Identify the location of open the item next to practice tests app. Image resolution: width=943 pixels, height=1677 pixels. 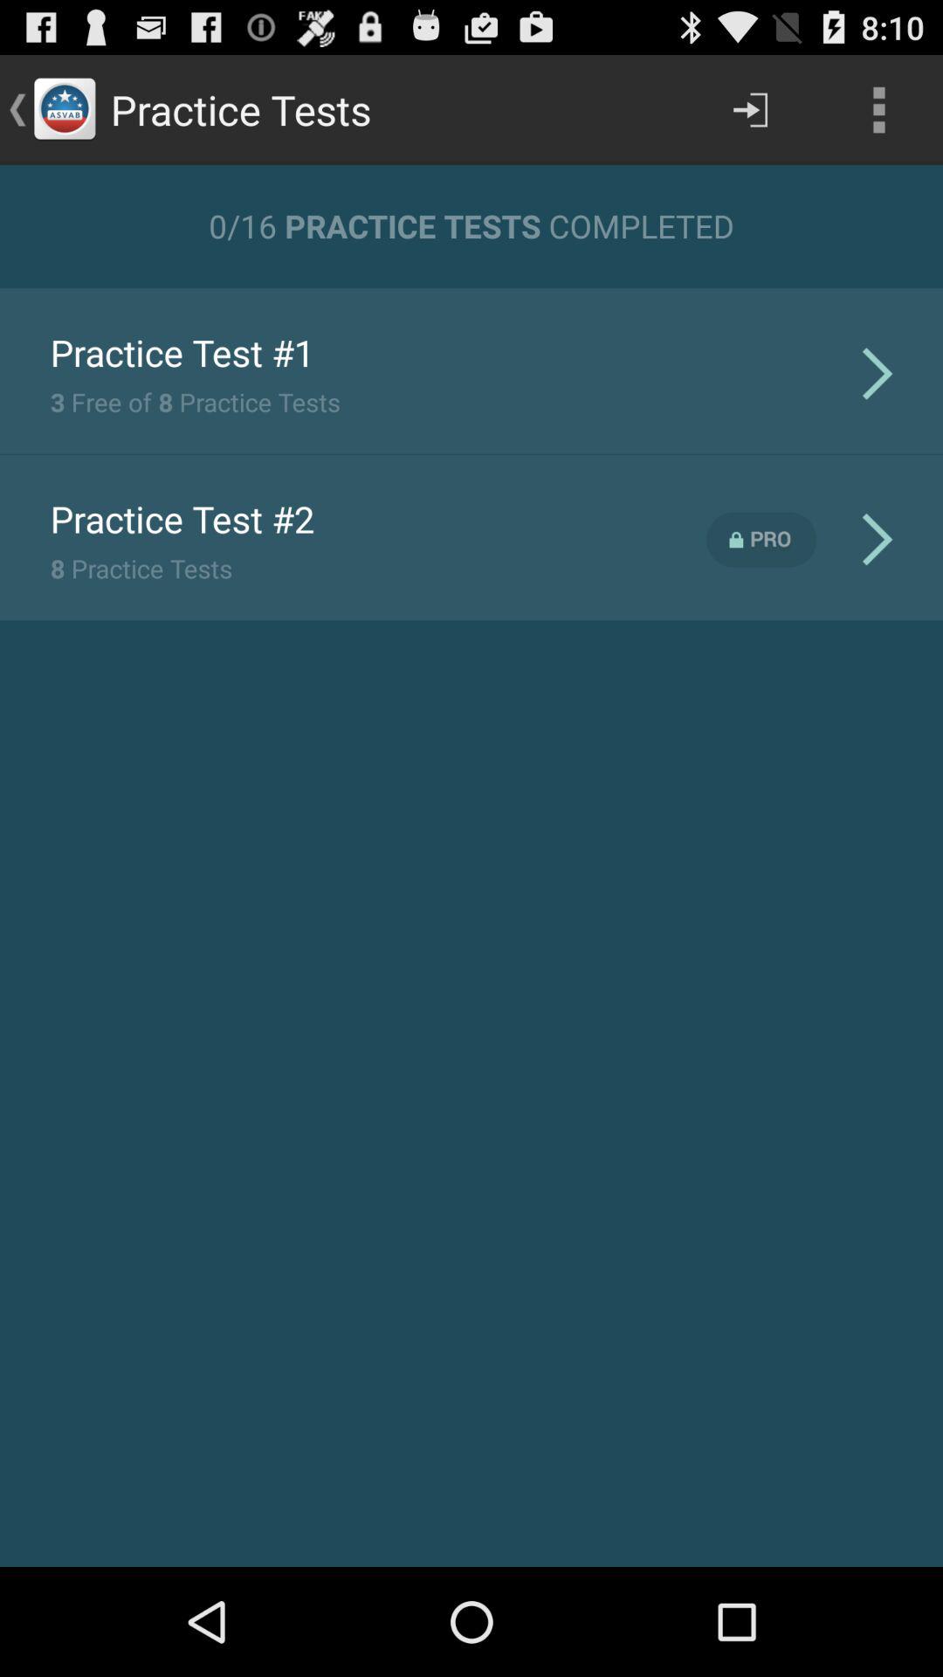
(750, 110).